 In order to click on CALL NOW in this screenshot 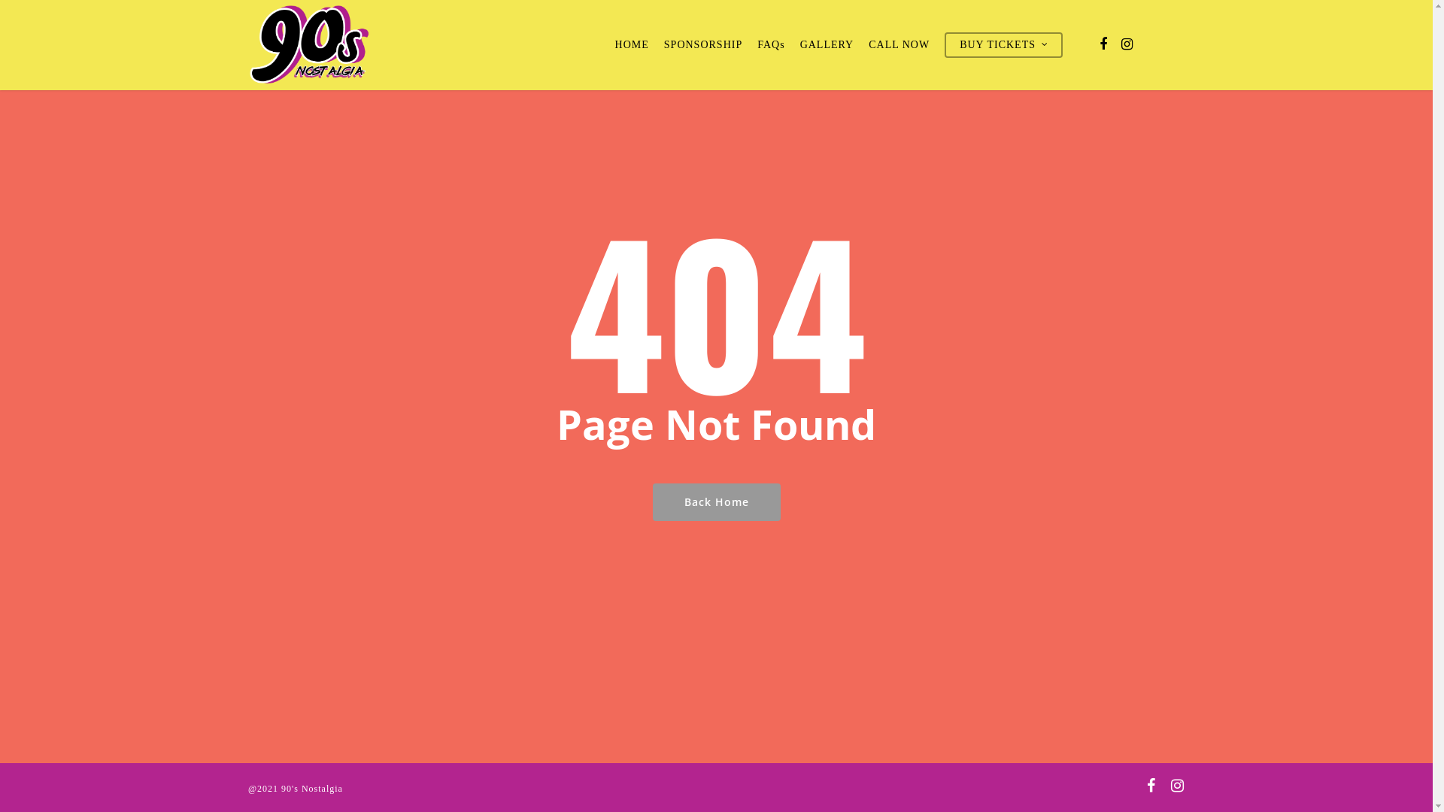, I will do `click(899, 45)`.